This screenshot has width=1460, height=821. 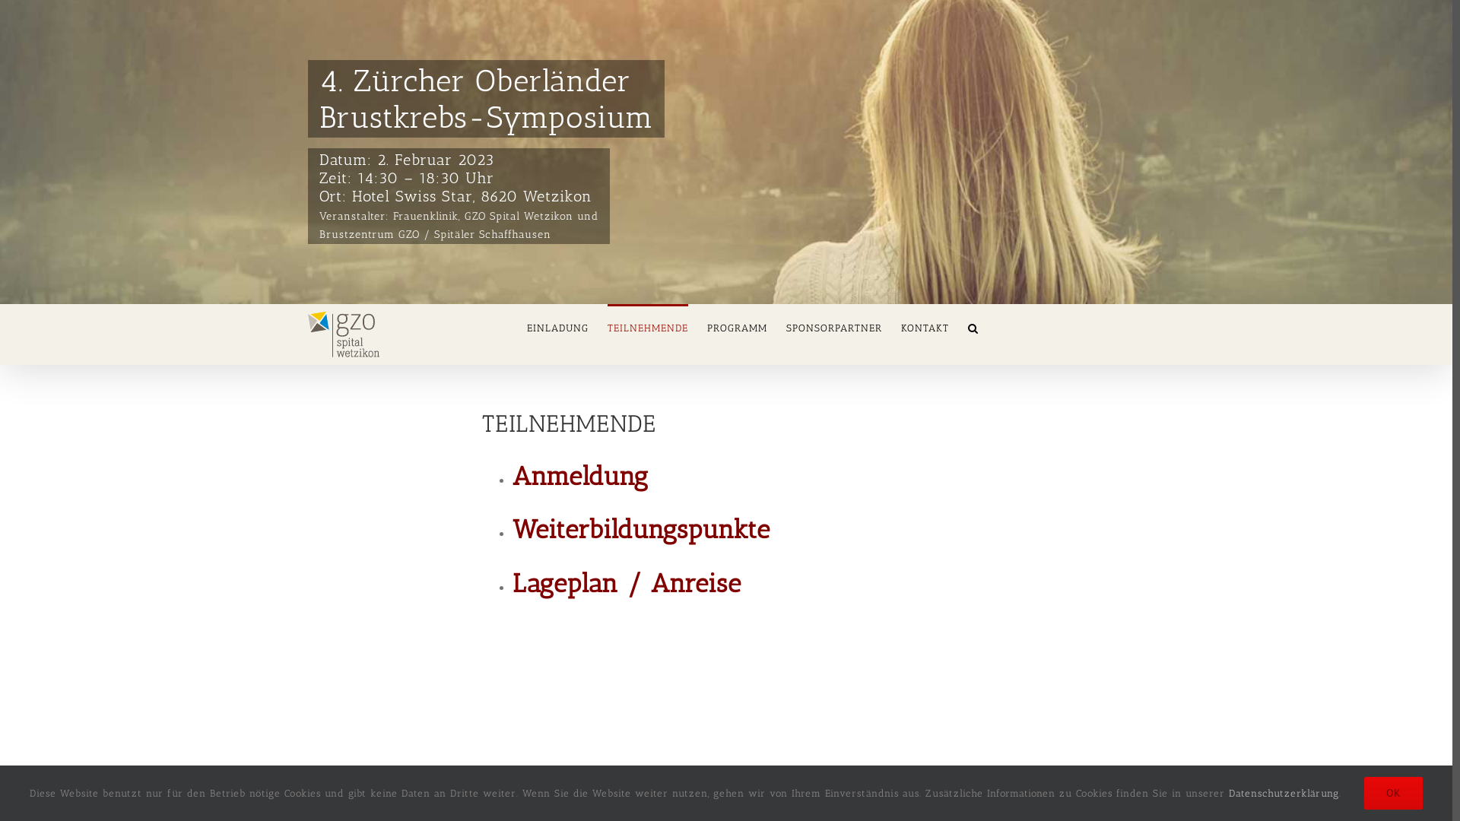 I want to click on Suche, so click(x=973, y=327).